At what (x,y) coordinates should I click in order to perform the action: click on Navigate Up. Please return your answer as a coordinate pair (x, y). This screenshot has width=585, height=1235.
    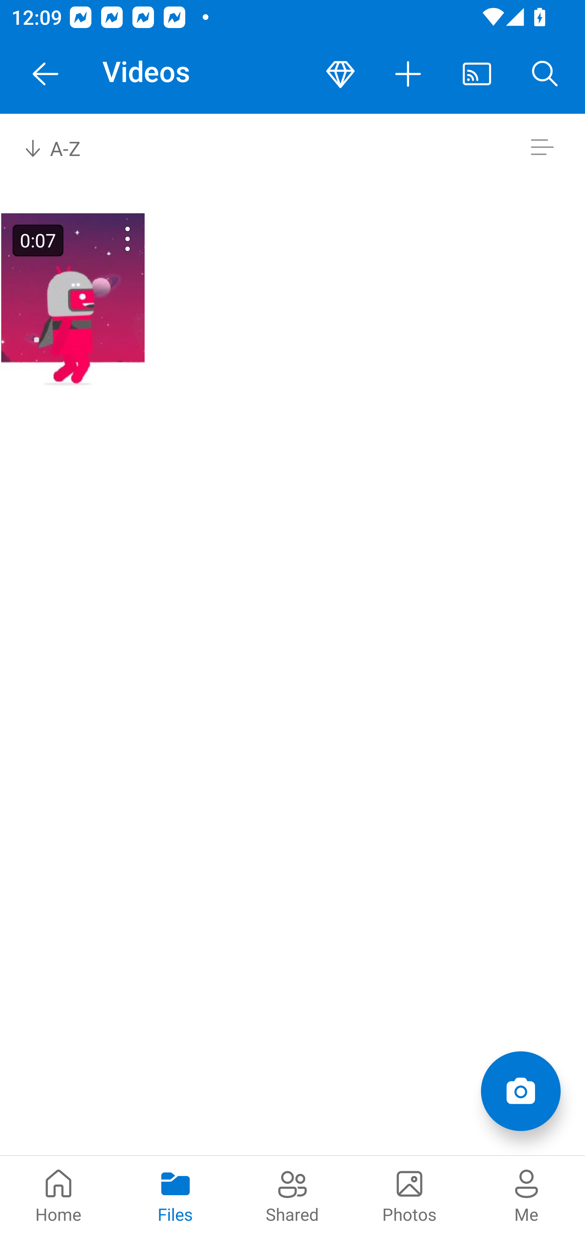
    Looking at the image, I should click on (45, 74).